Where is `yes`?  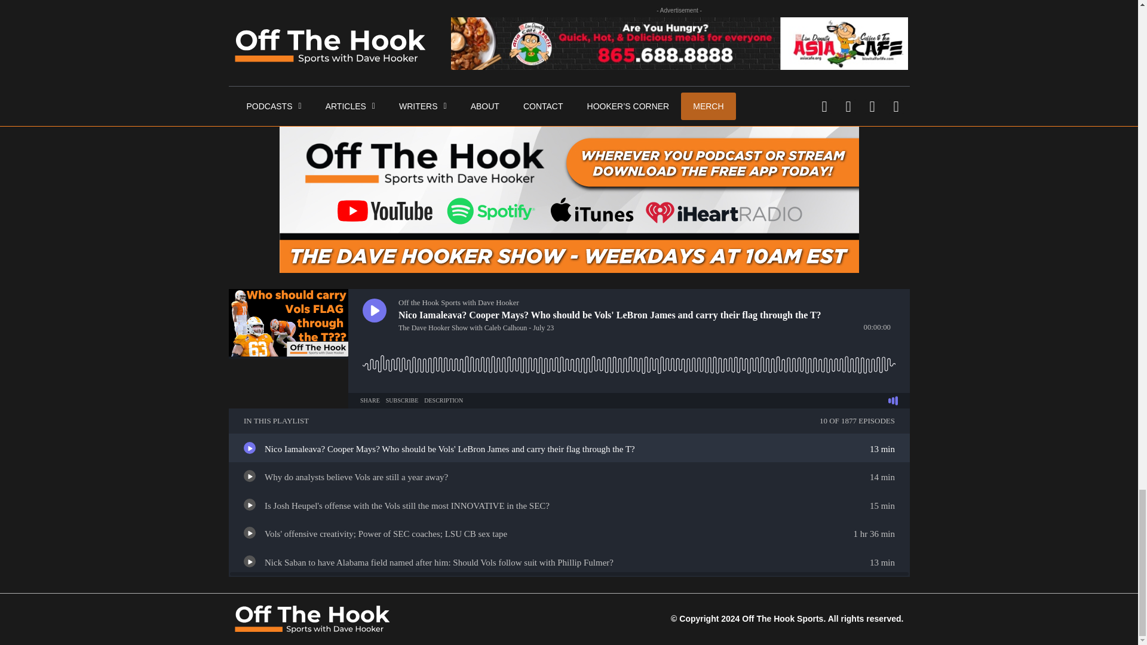 yes is located at coordinates (238, 7).